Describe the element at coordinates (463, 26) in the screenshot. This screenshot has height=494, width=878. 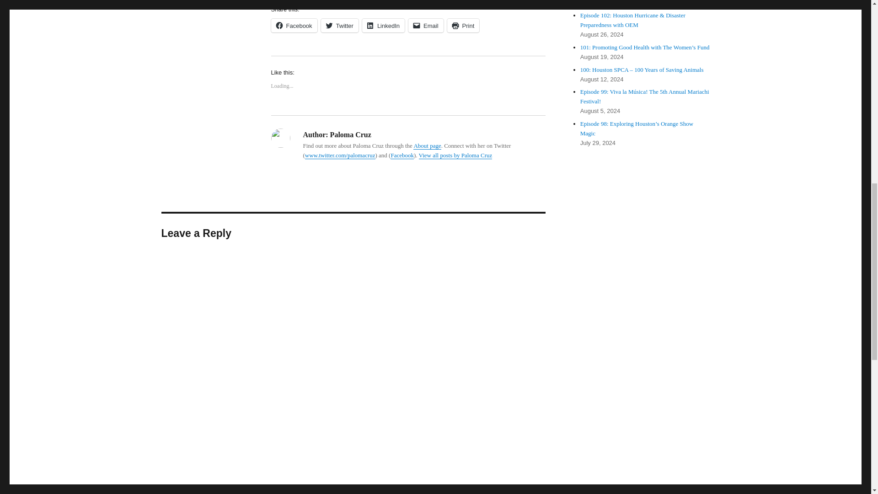
I see `Click to print` at that location.